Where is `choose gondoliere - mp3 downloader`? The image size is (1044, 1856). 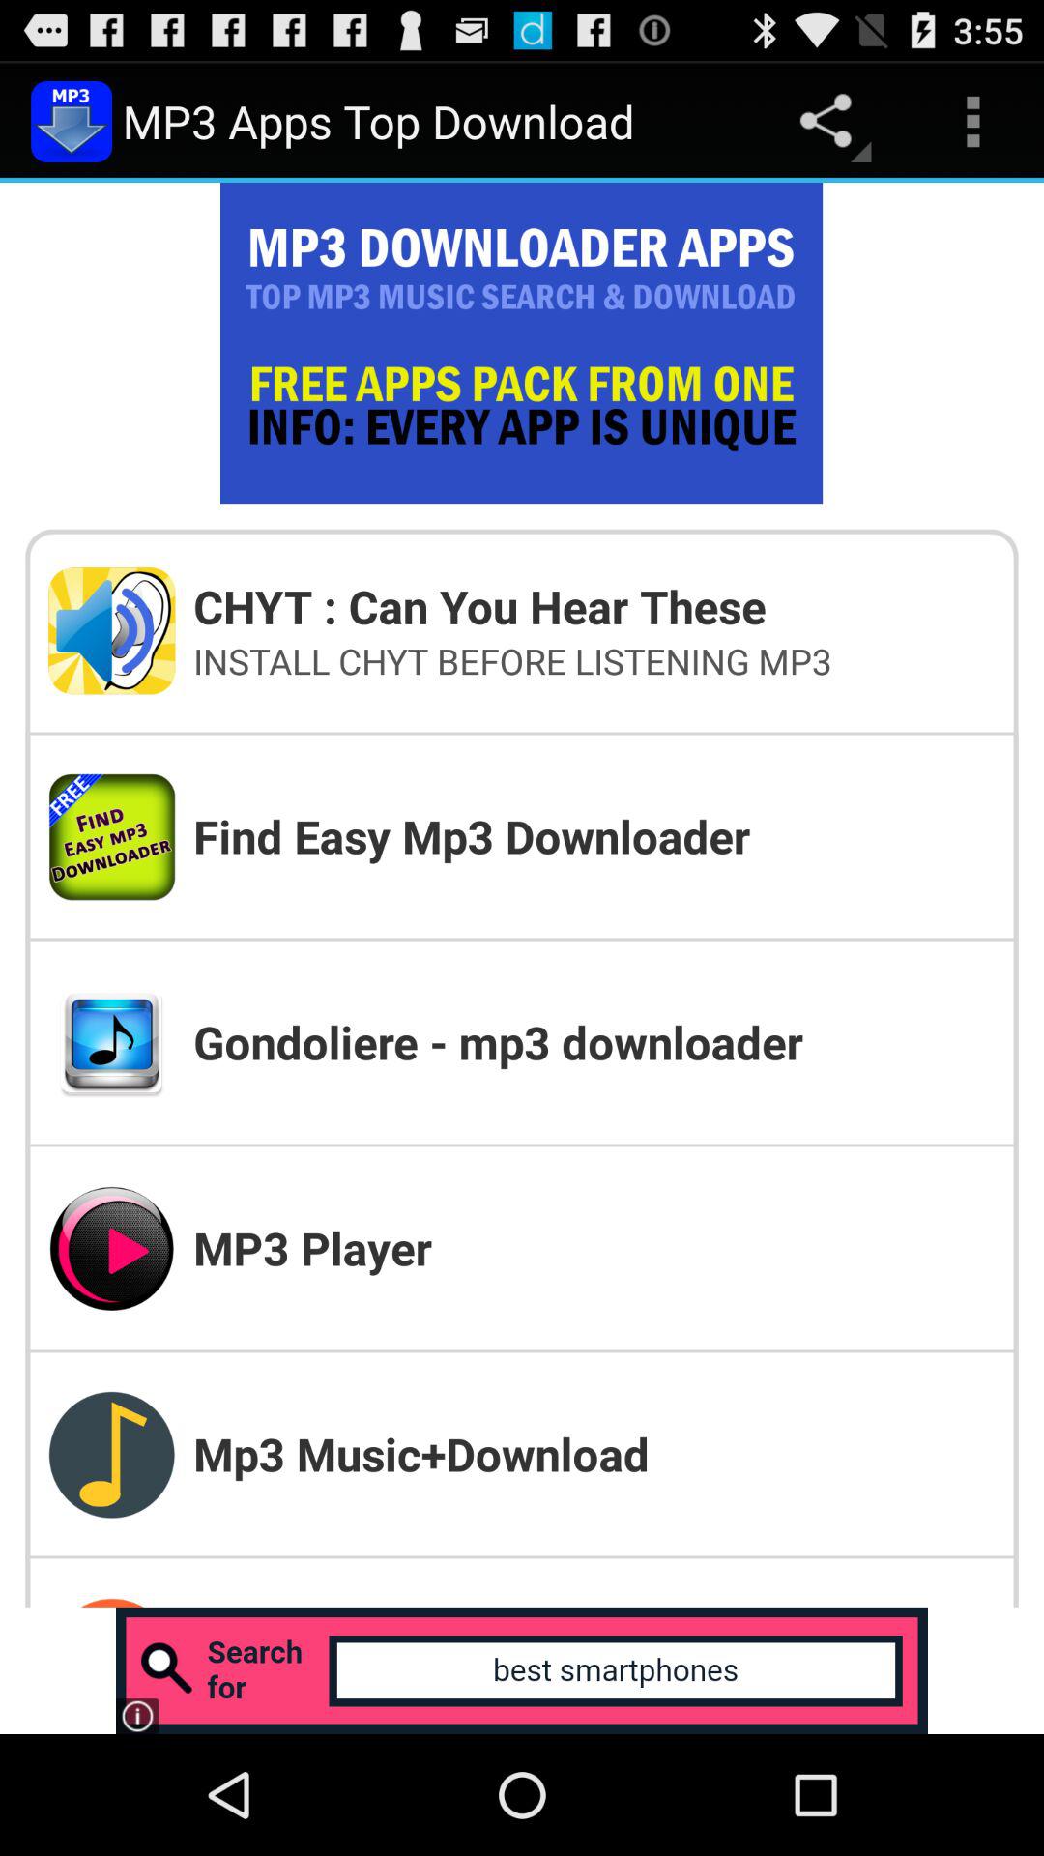
choose gondoliere - mp3 downloader is located at coordinates (594, 1042).